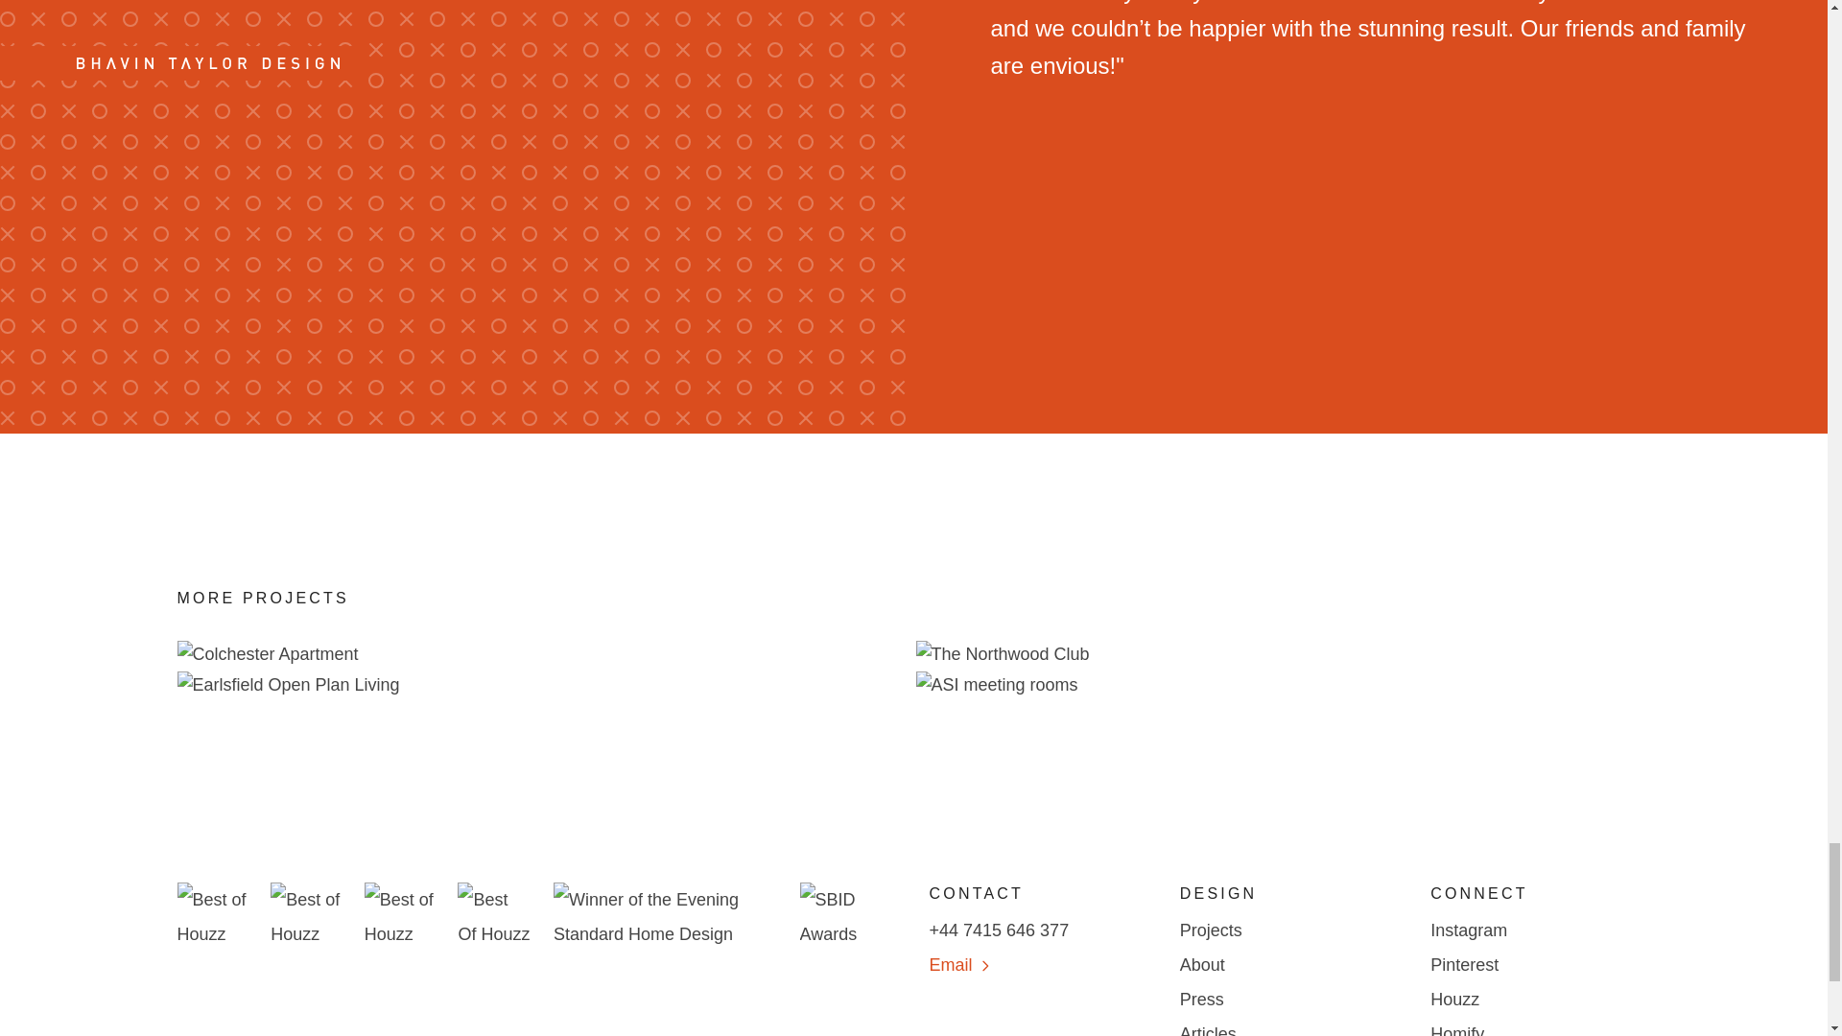  Describe the element at coordinates (1289, 930) in the screenshot. I see `Projects` at that location.